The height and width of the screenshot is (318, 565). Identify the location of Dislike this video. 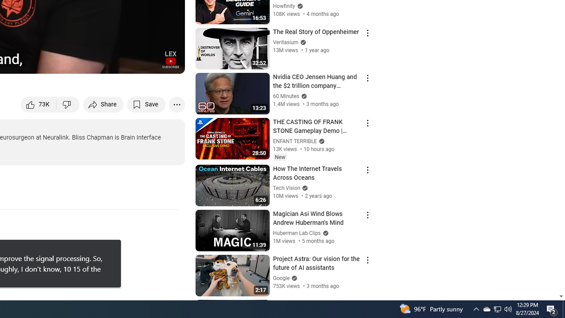
(68, 104).